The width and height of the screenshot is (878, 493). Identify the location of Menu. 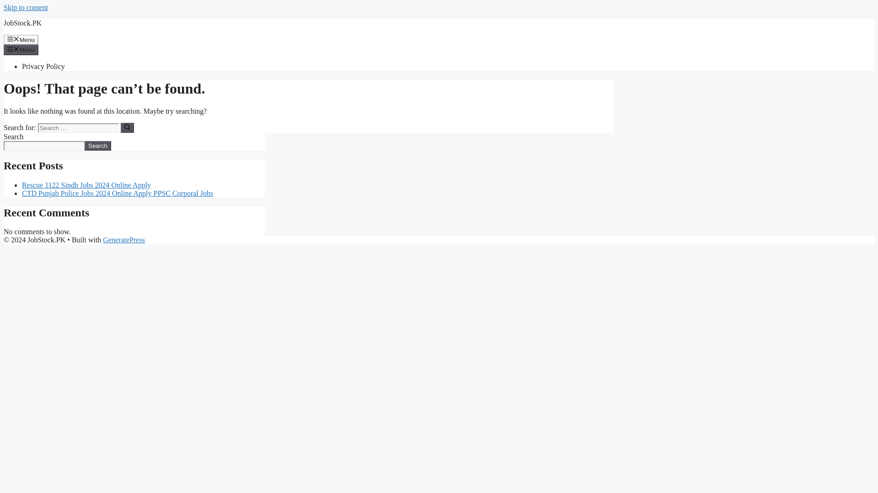
(21, 39).